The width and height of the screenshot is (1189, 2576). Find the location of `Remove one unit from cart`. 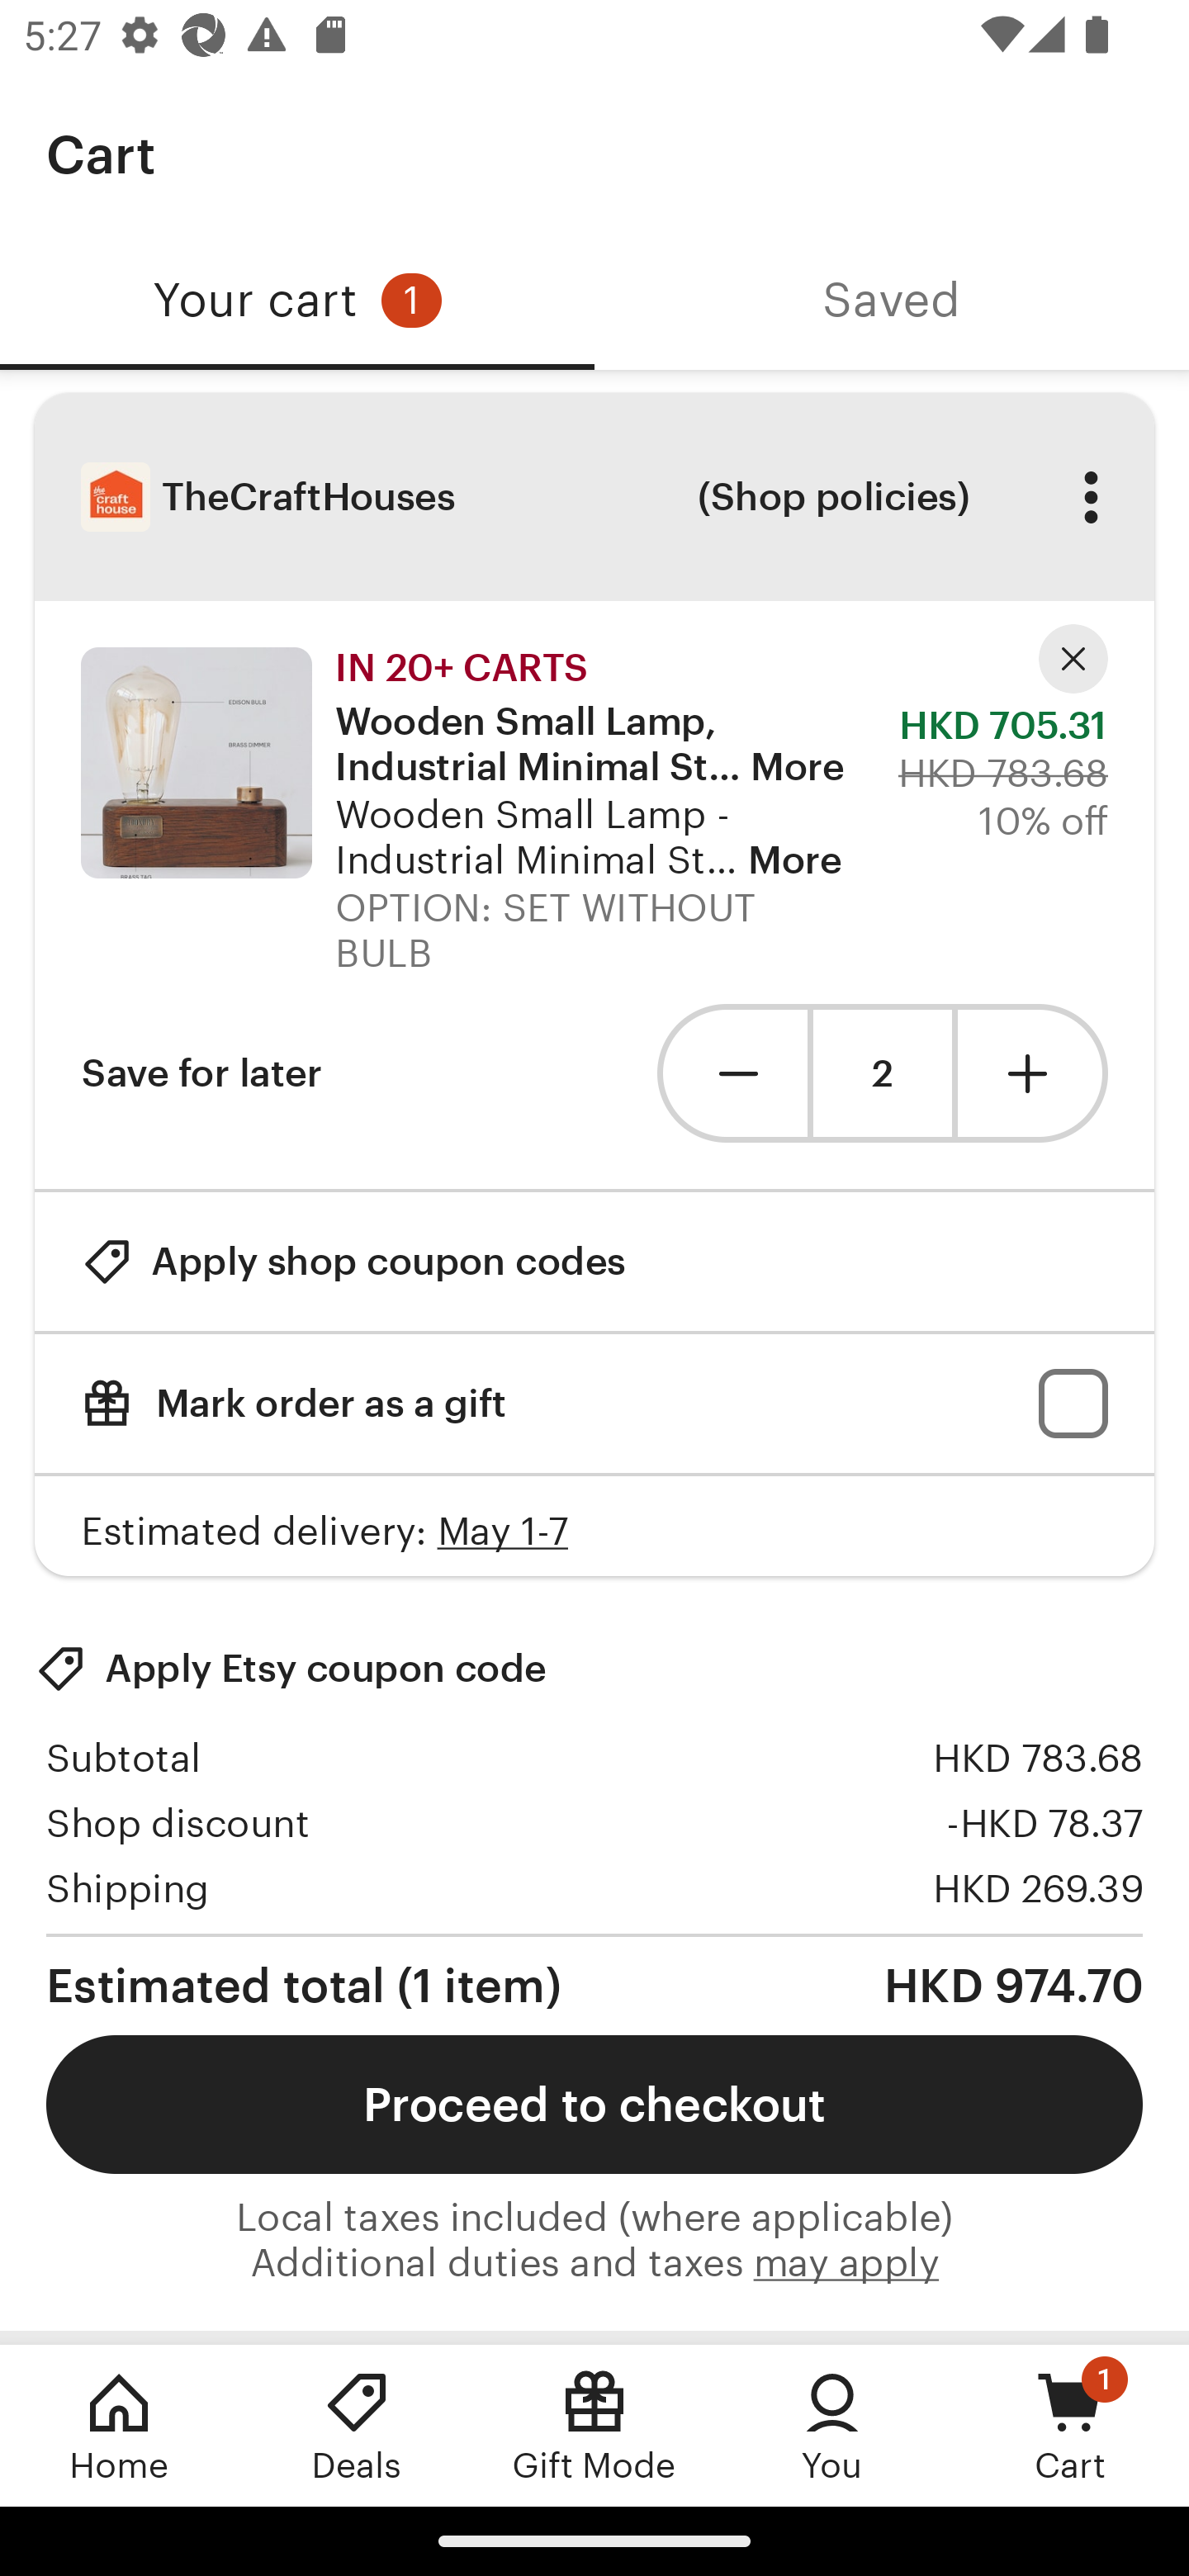

Remove one unit from cart is located at coordinates (732, 1073).